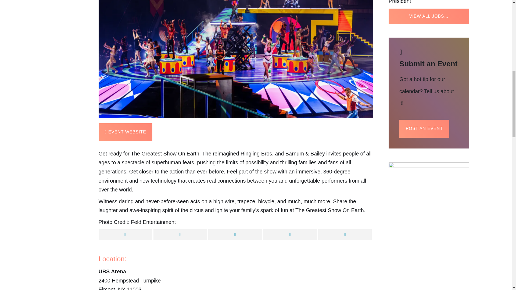 The width and height of the screenshot is (516, 290). Describe the element at coordinates (112, 271) in the screenshot. I see `UBS Arena` at that location.